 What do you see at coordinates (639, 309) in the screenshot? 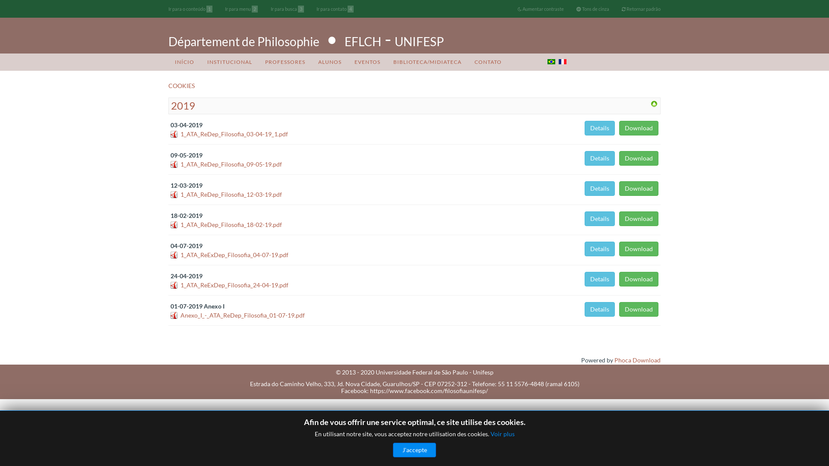
I see `Download` at bounding box center [639, 309].